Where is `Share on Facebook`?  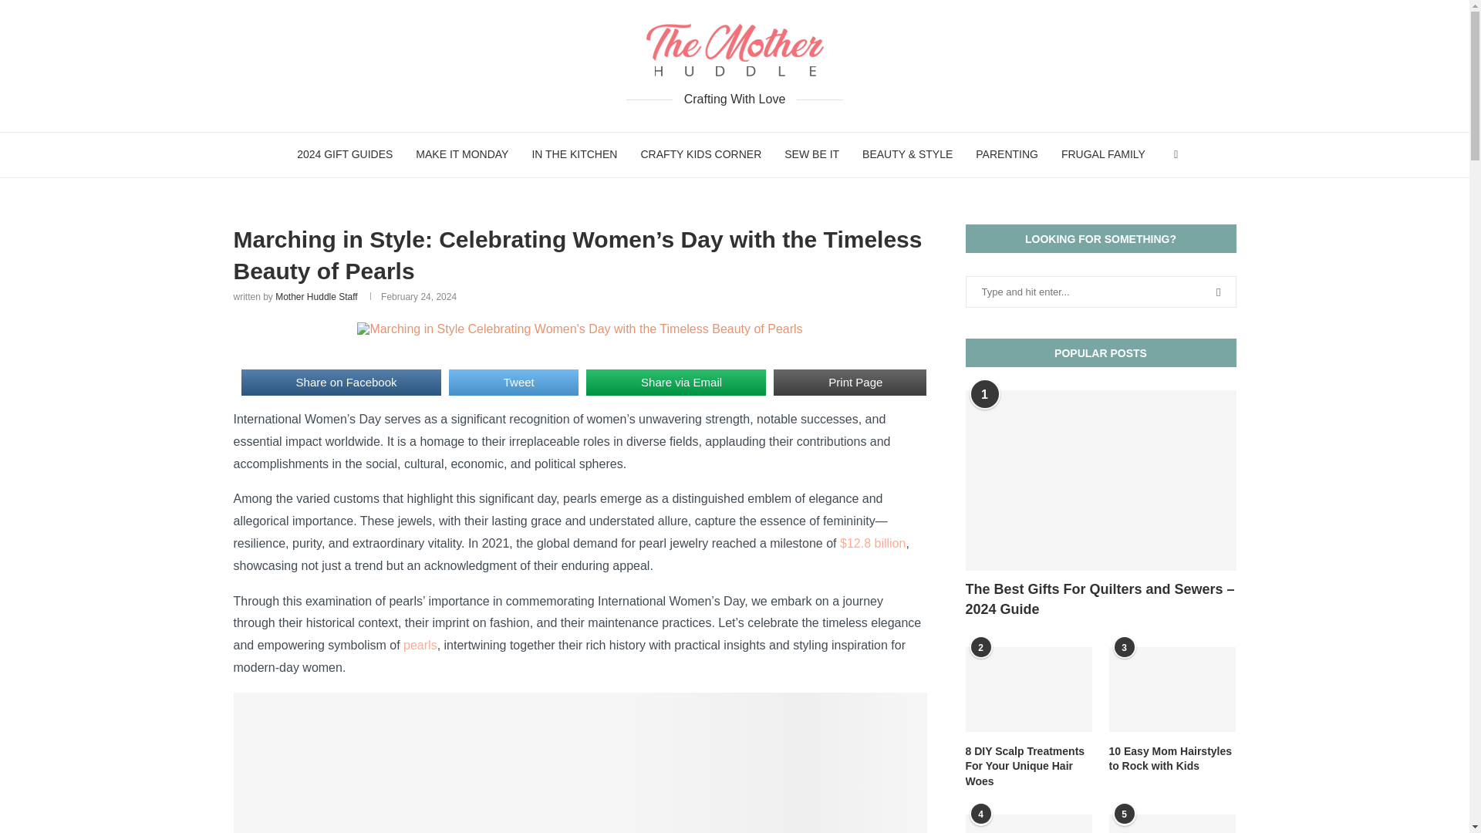 Share on Facebook is located at coordinates (339, 383).